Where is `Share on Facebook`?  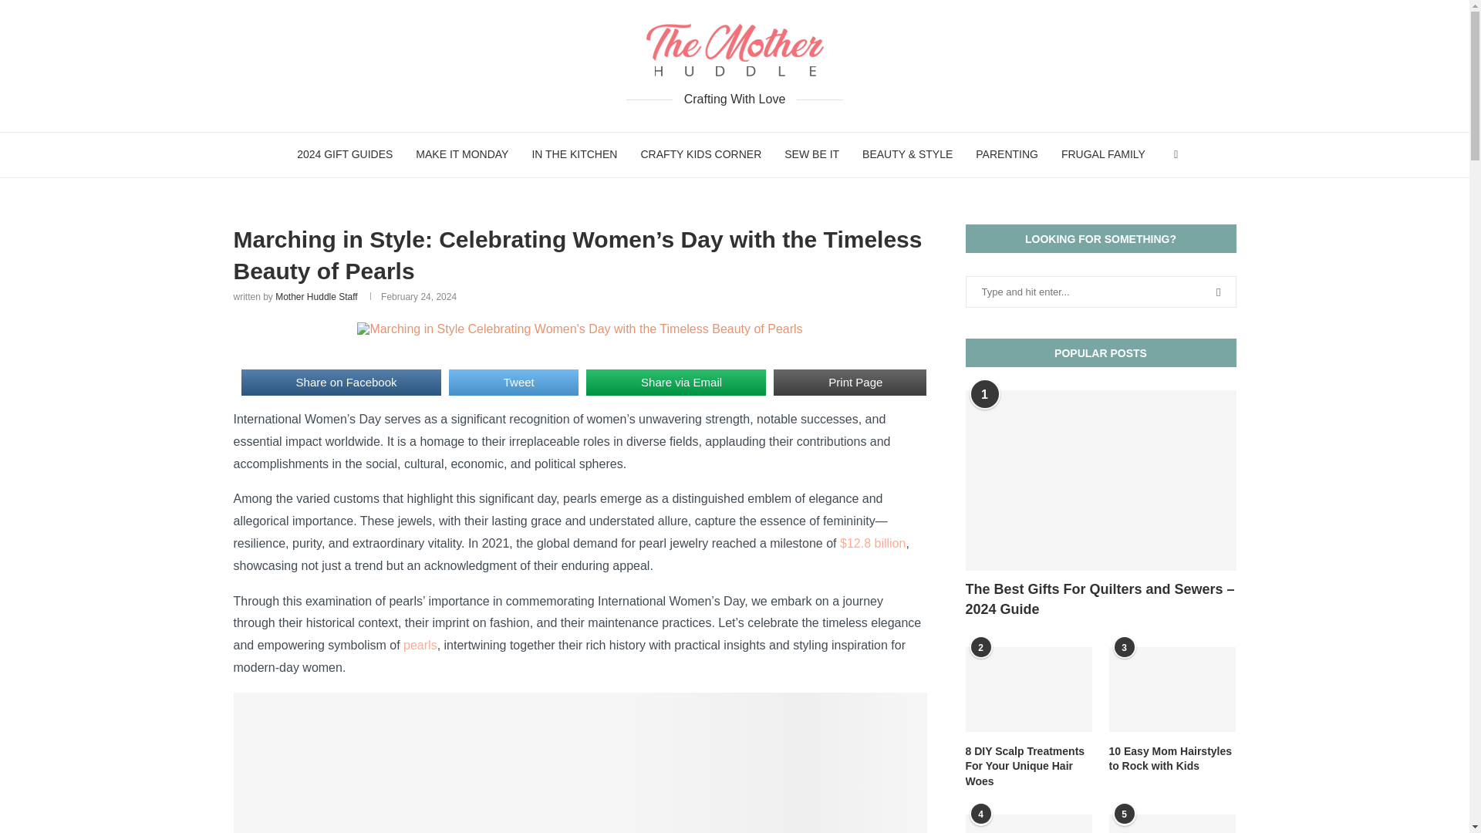 Share on Facebook is located at coordinates (339, 383).